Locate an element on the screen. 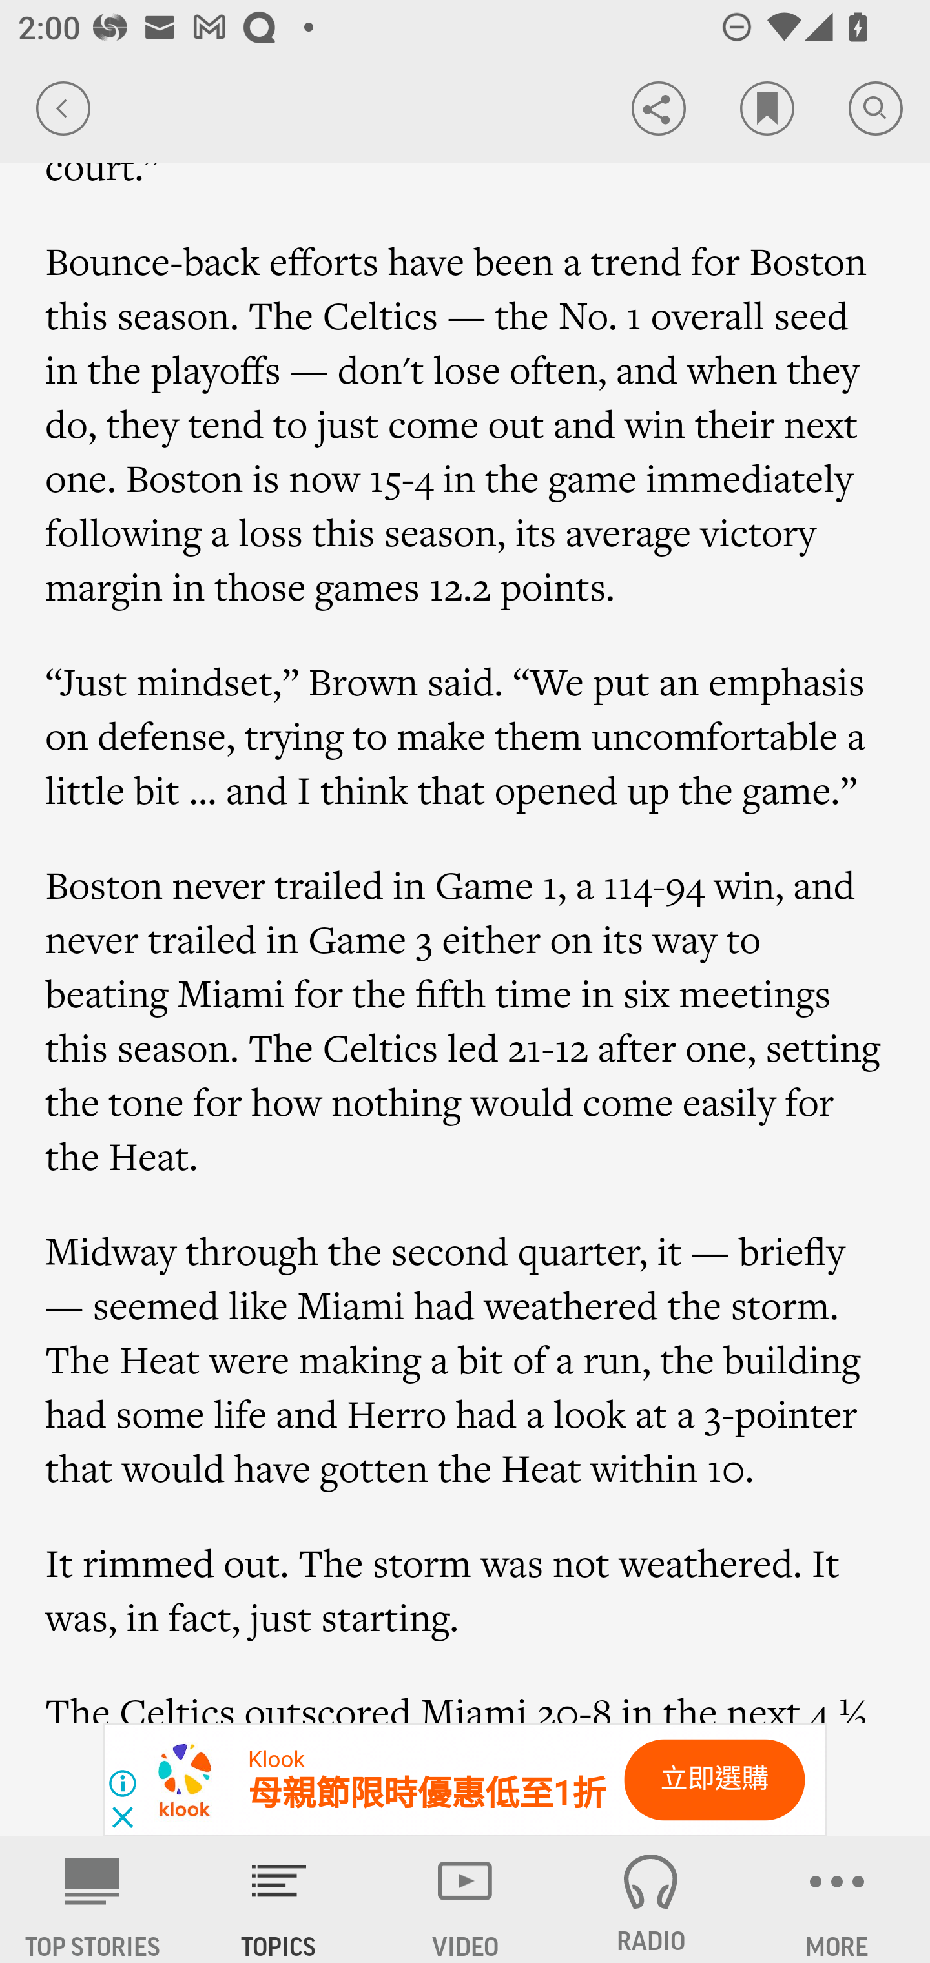 The image size is (930, 1963). AP News TOP STORIES is located at coordinates (93, 1900).